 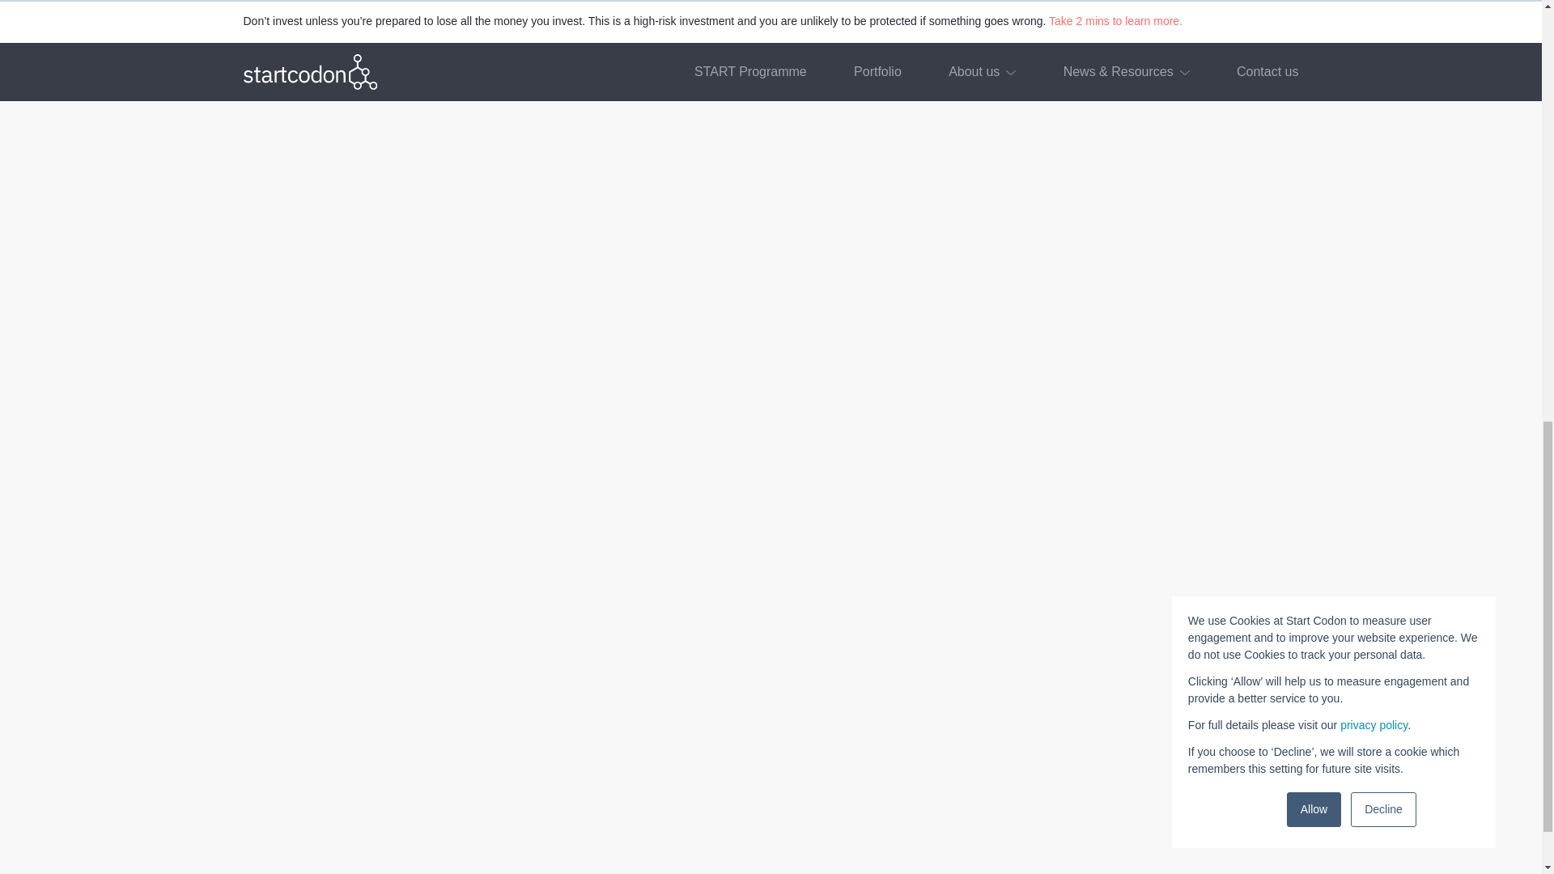 What do you see at coordinates (1080, 503) in the screenshot?
I see `Contact us` at bounding box center [1080, 503].